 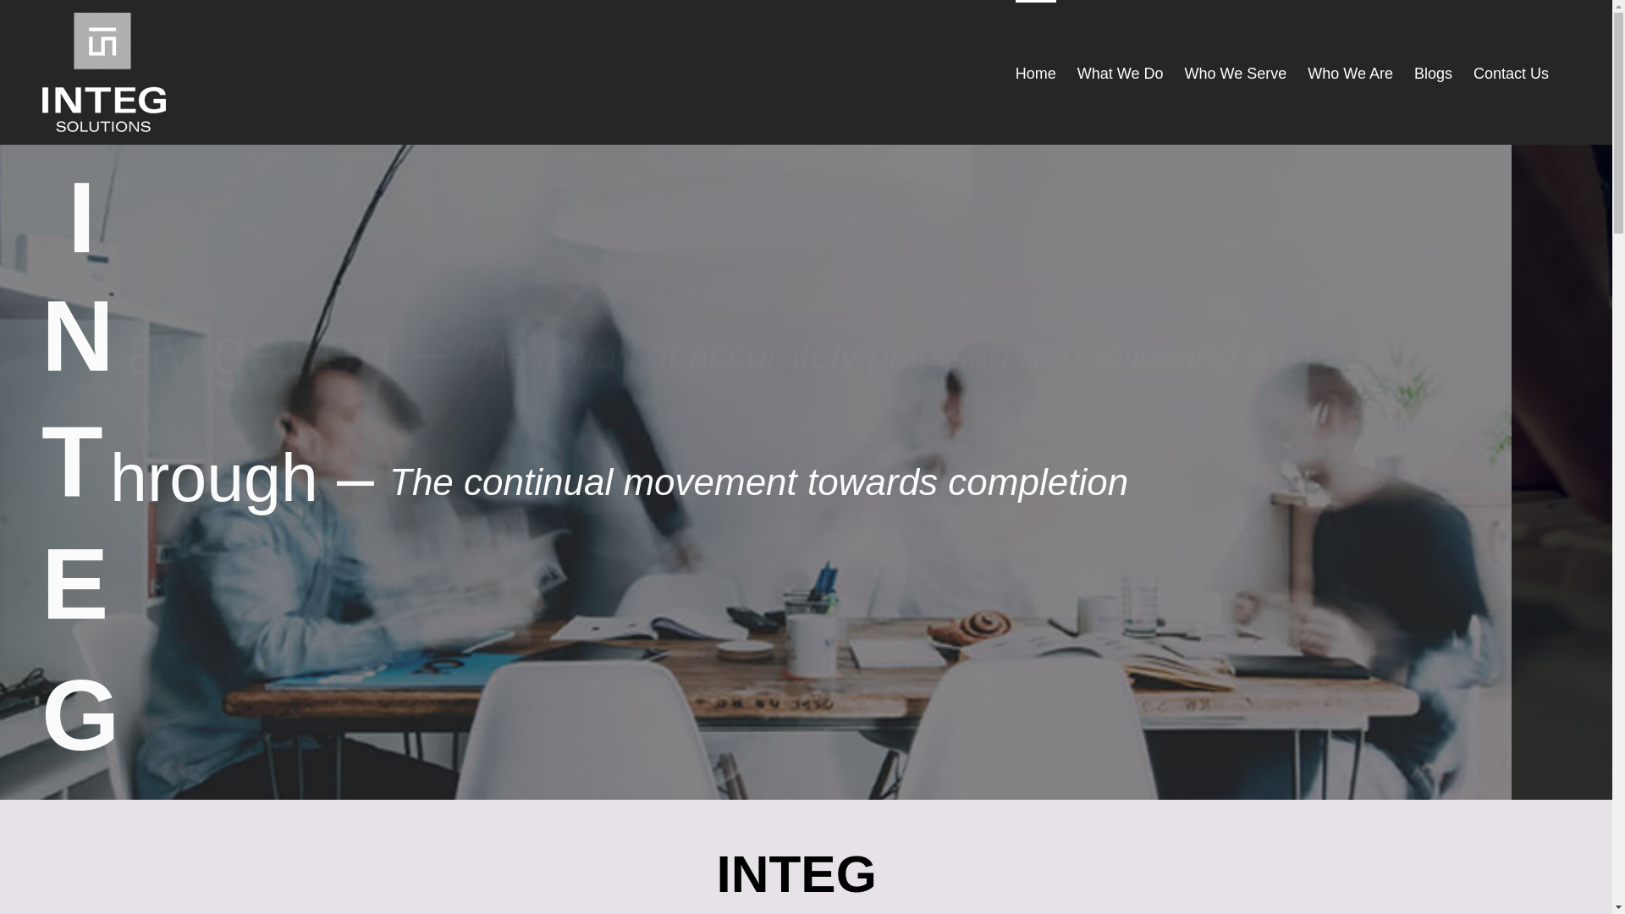 I want to click on Who We Serve, so click(x=1236, y=73).